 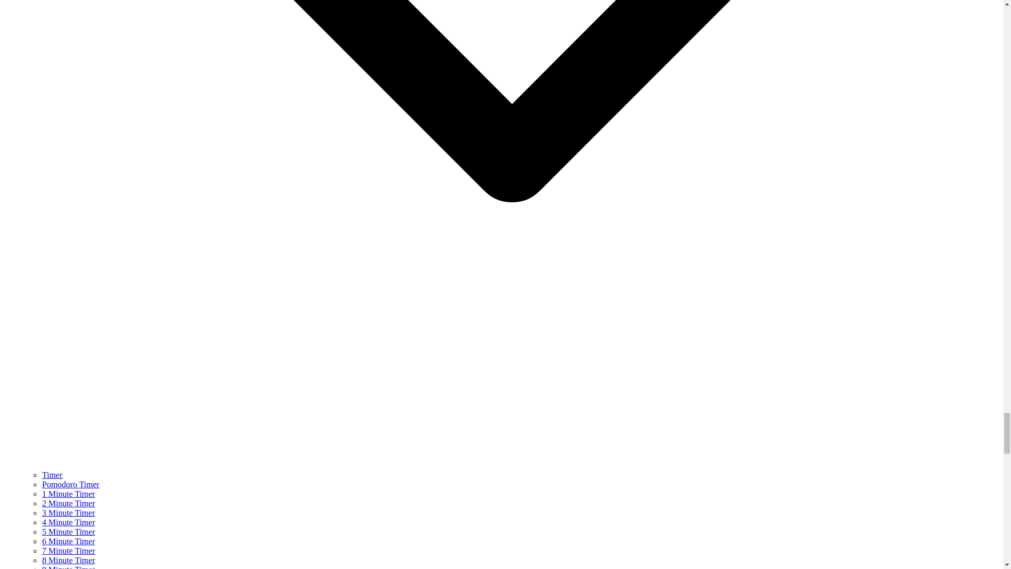 What do you see at coordinates (68, 532) in the screenshot?
I see `5 Minute Timer` at bounding box center [68, 532].